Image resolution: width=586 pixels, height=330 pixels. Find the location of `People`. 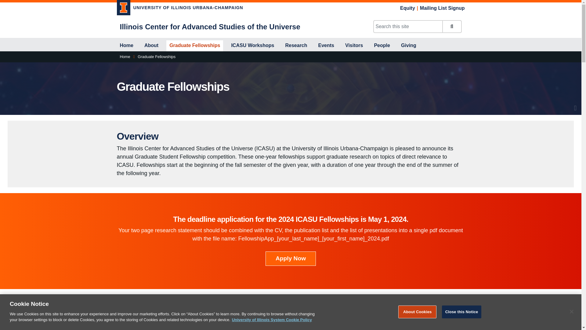

People is located at coordinates (382, 46).